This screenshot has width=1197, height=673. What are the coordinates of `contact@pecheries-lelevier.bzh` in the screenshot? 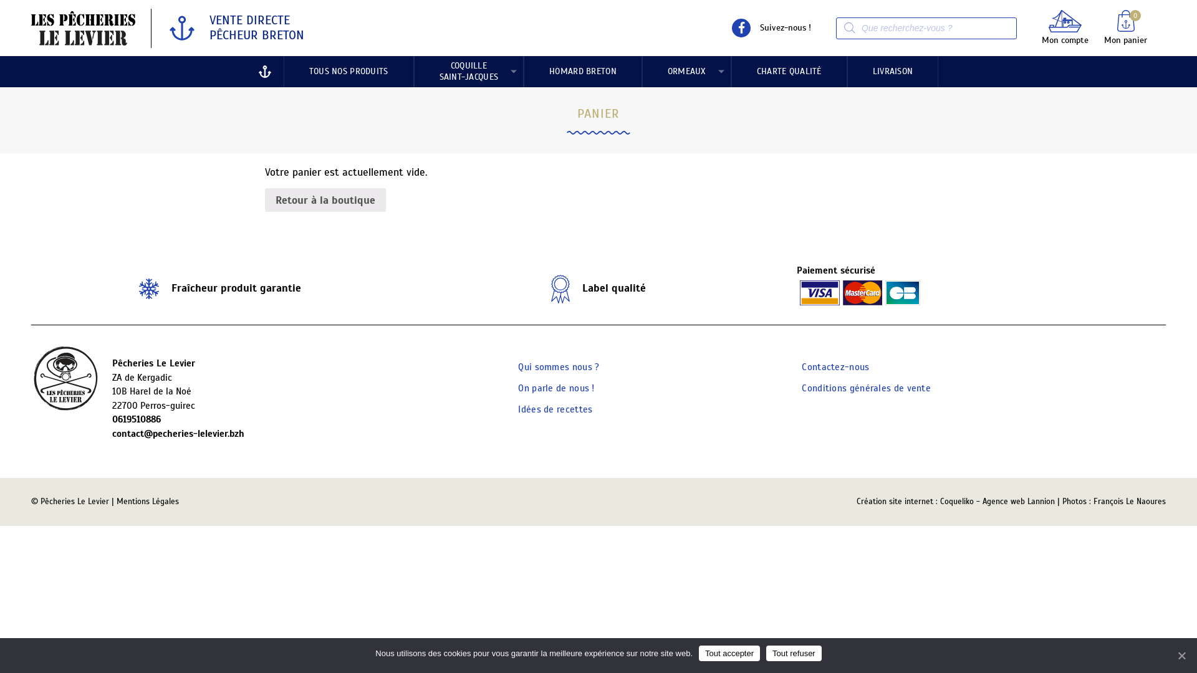 It's located at (303, 434).